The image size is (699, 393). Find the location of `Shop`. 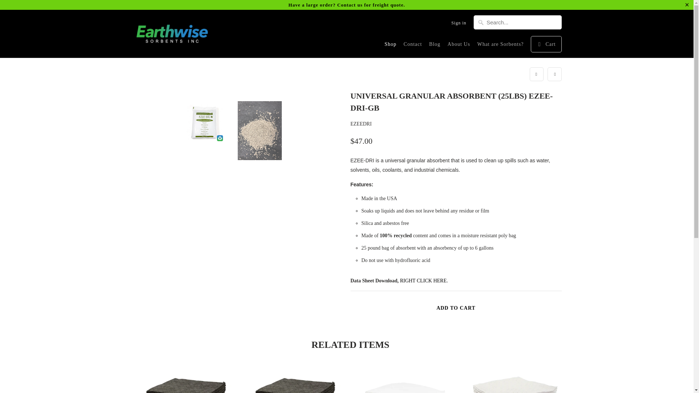

Shop is located at coordinates (390, 46).